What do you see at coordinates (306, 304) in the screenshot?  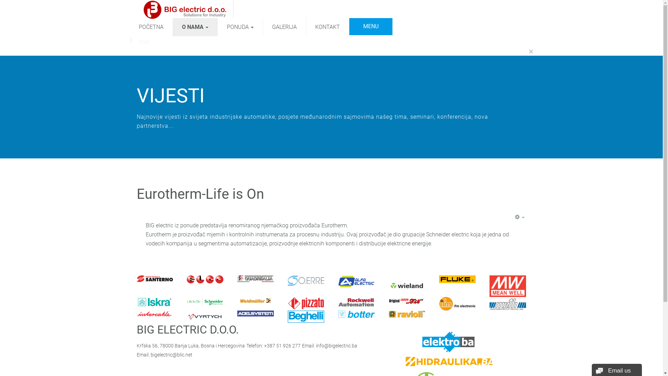 I see `Pizzato Elettrica` at bounding box center [306, 304].